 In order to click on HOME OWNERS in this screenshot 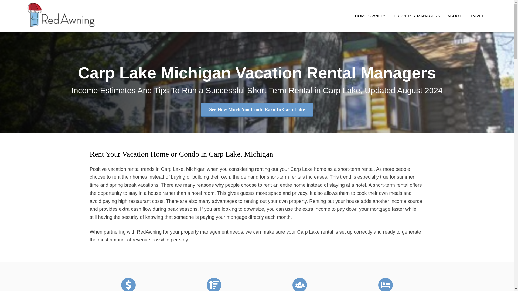, I will do `click(371, 16)`.